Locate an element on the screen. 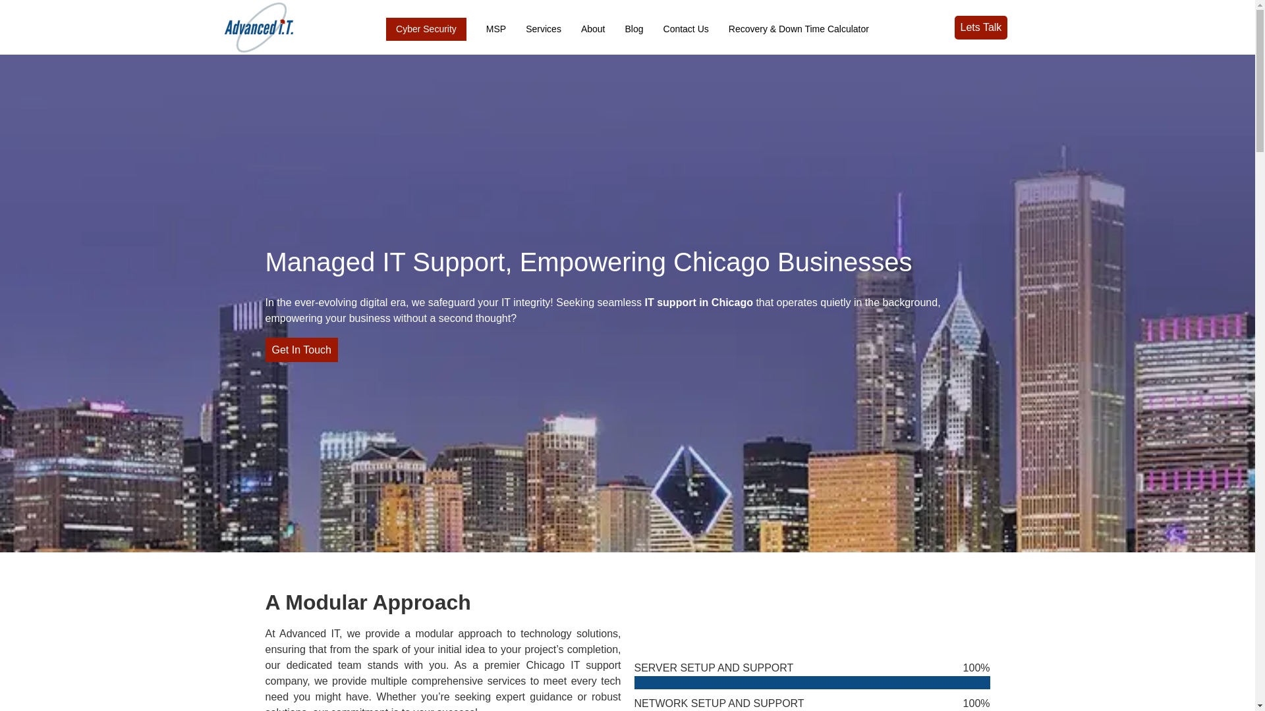 The image size is (1265, 711). Lets Talk is located at coordinates (980, 28).